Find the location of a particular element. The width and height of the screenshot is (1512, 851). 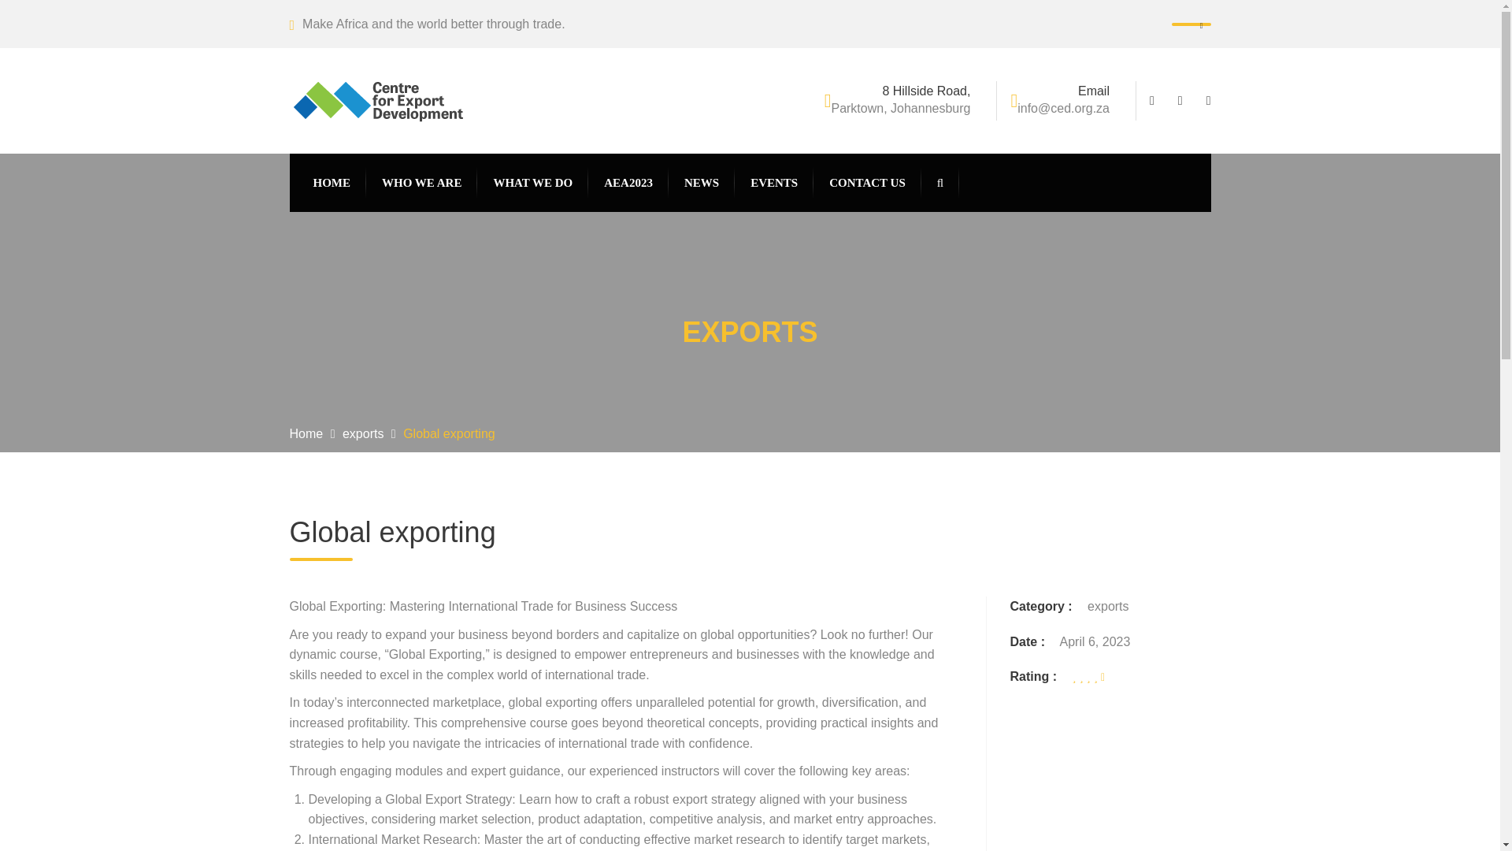

WHO WE ARE is located at coordinates (421, 183).